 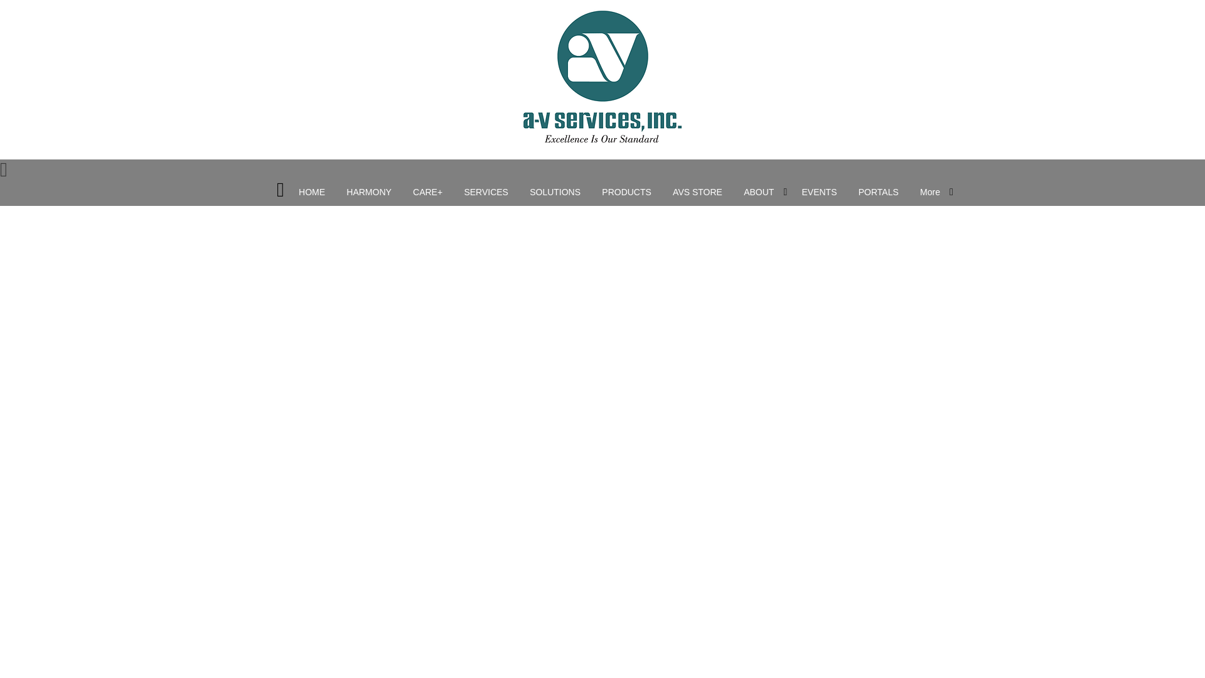 What do you see at coordinates (555, 193) in the screenshot?
I see `SOLUTIONS` at bounding box center [555, 193].